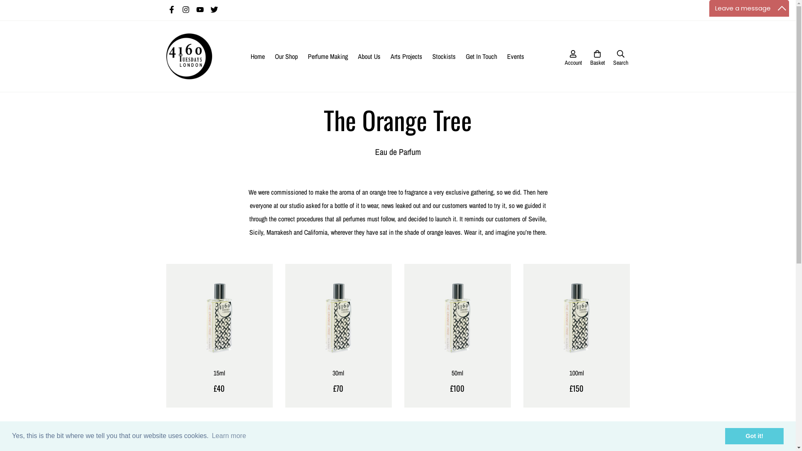 This screenshot has width=802, height=451. Describe the element at coordinates (258, 56) in the screenshot. I see `Home` at that location.